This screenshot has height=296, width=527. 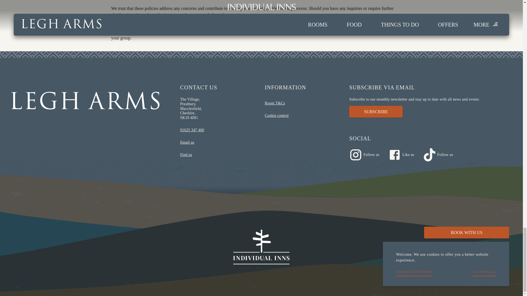 What do you see at coordinates (219, 143) in the screenshot?
I see `Email us` at bounding box center [219, 143].